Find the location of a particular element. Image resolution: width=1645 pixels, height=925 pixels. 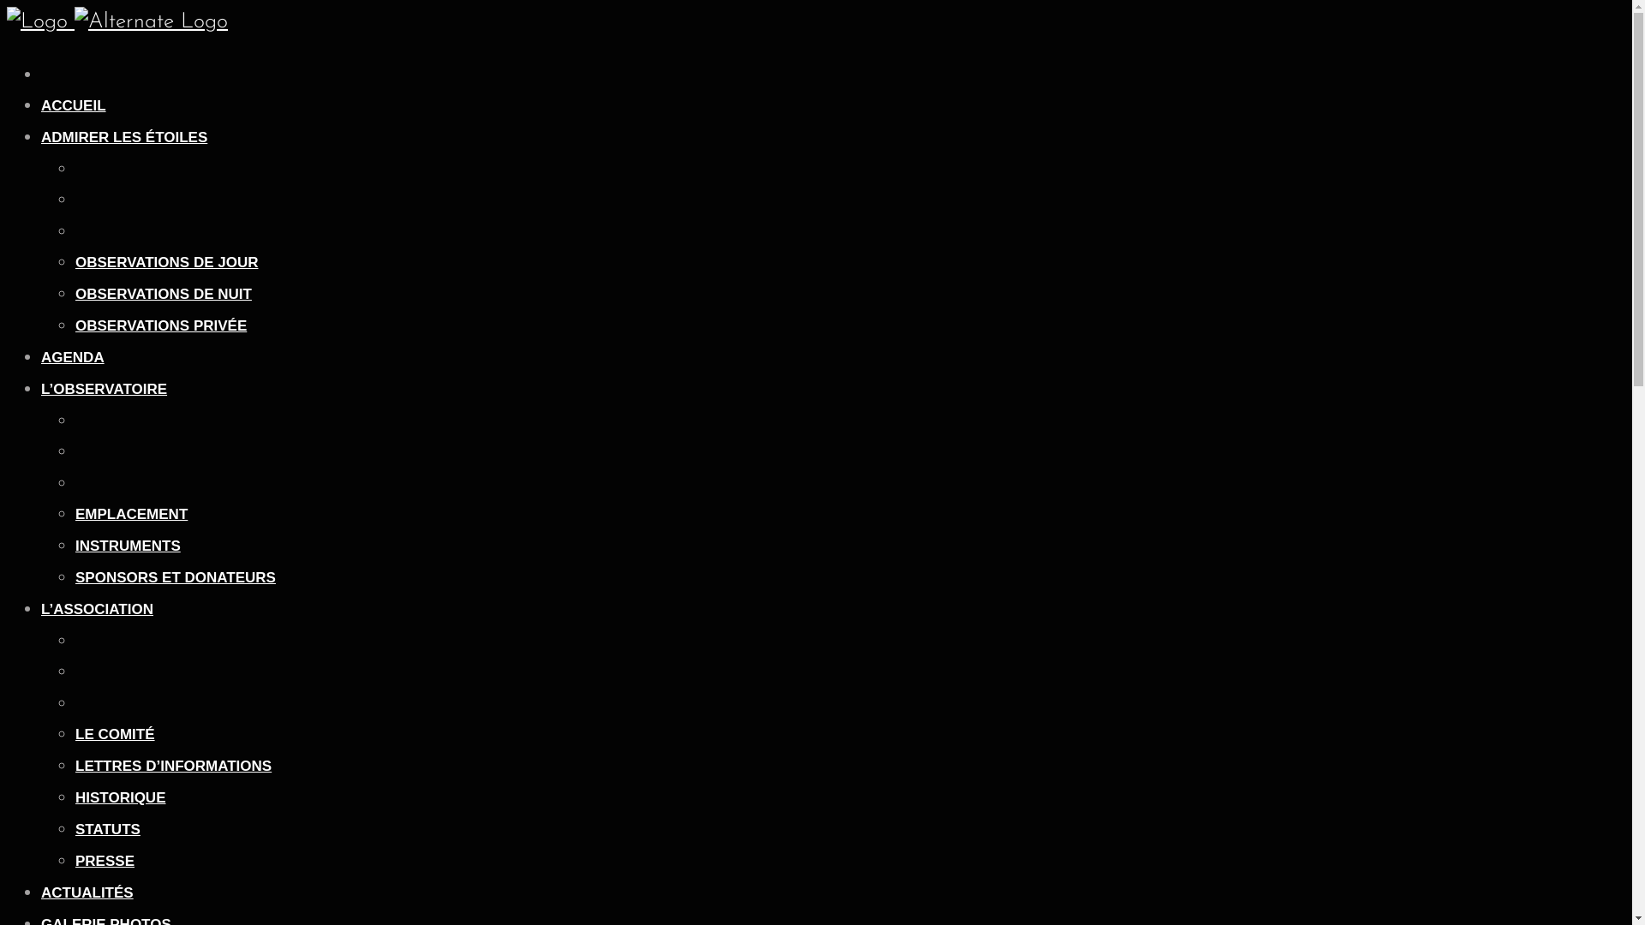

Astroval is located at coordinates (117, 22).